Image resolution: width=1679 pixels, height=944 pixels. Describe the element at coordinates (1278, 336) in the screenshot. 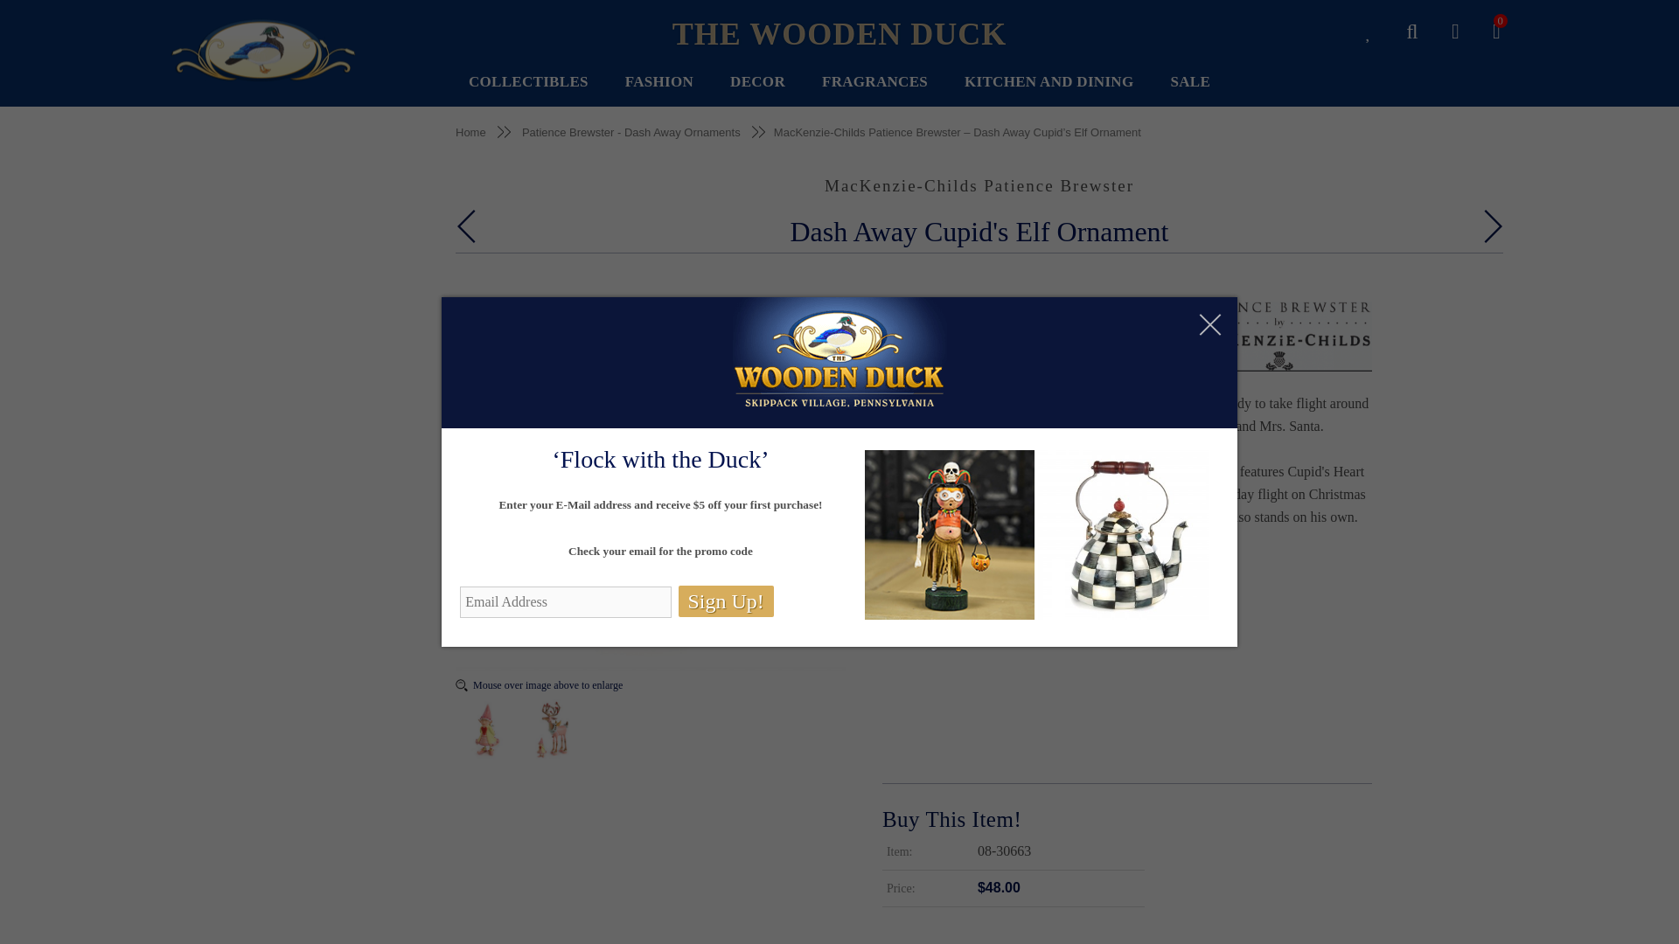

I see `PB MC Logo Square v2 - Wooden Duck Shoppe` at that location.